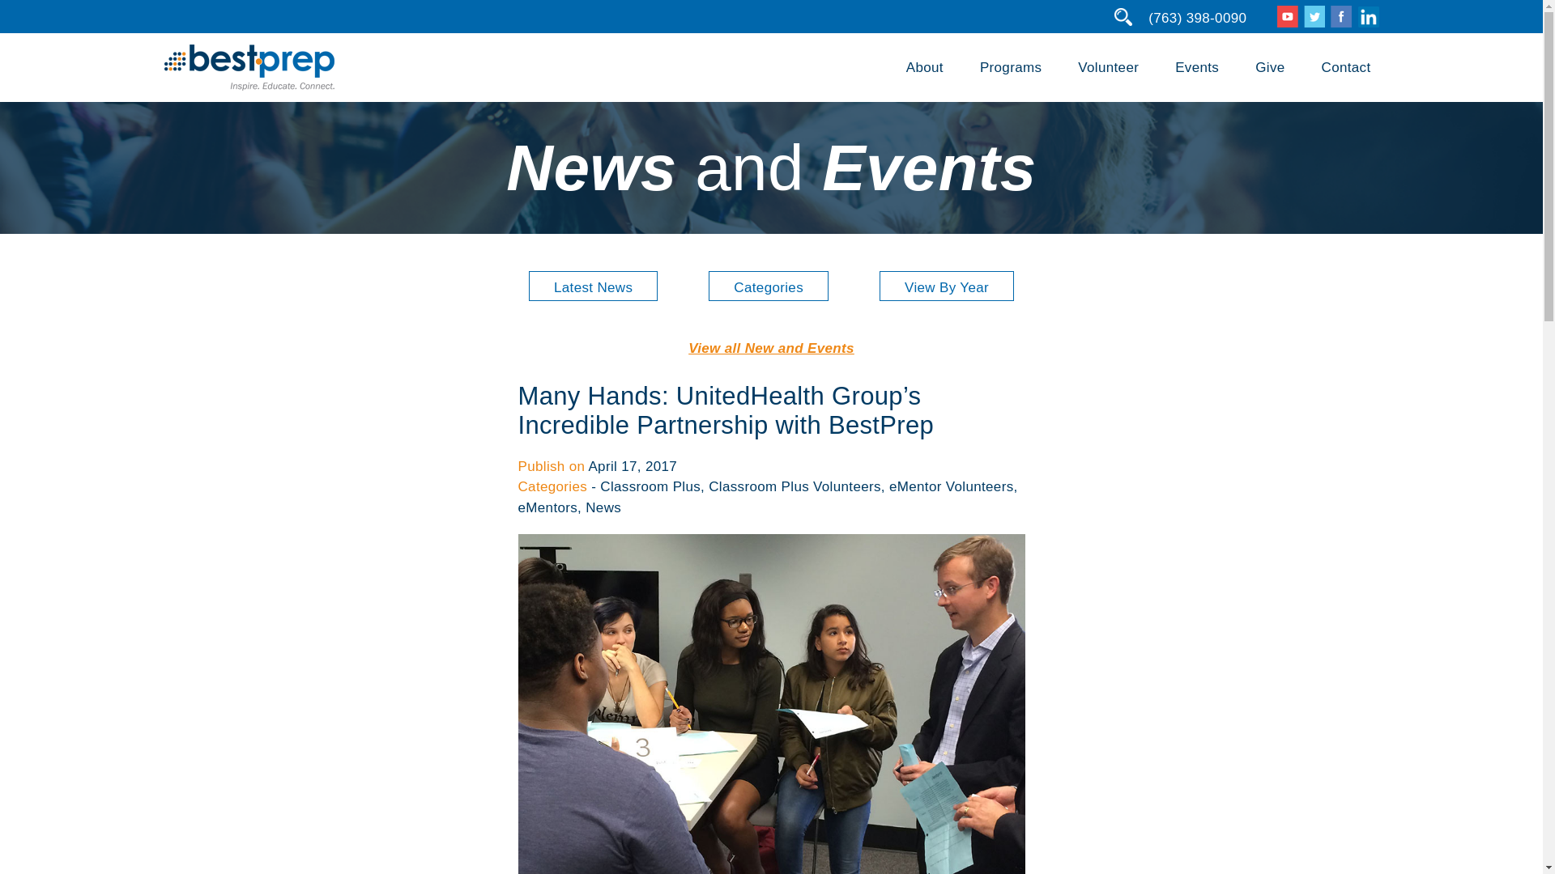  What do you see at coordinates (1346, 67) in the screenshot?
I see `Contact` at bounding box center [1346, 67].